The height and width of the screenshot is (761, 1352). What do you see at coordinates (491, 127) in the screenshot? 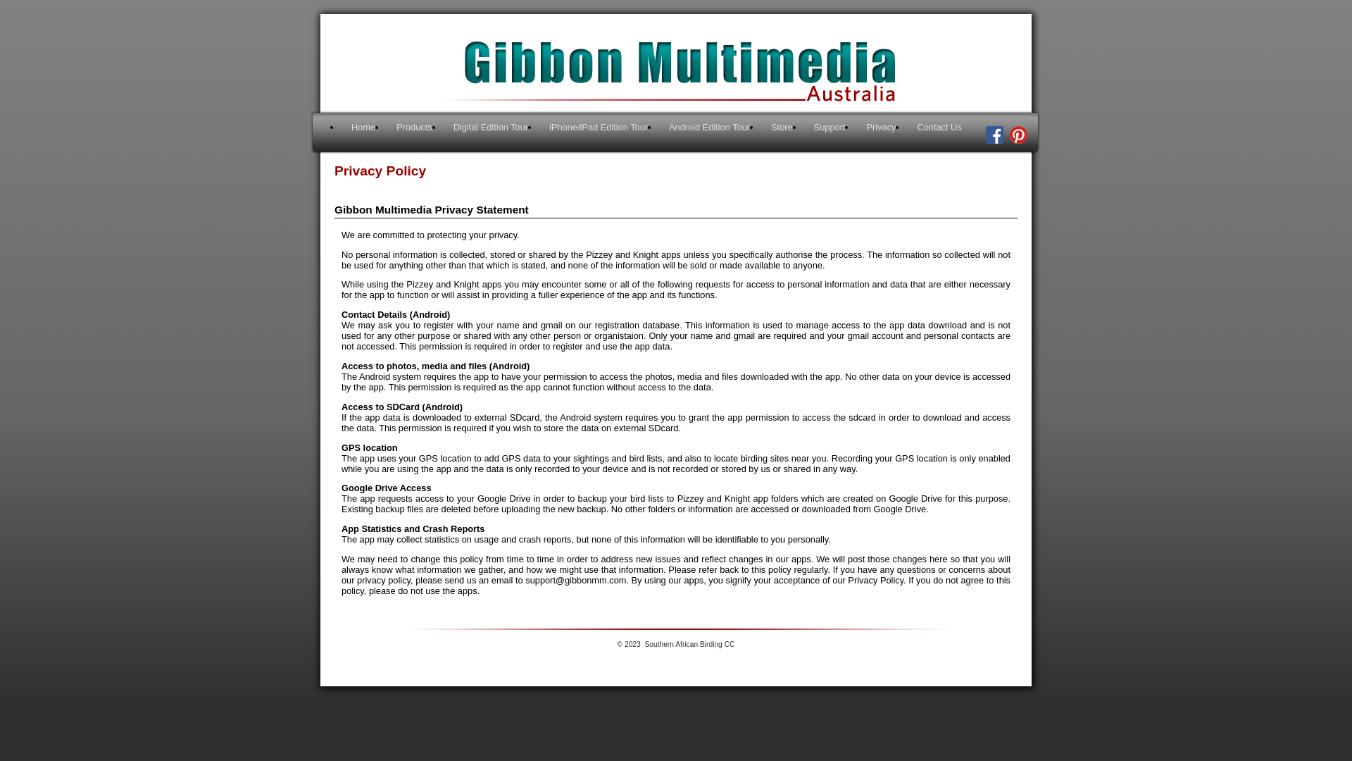
I see `Digital Edition Tour` at bounding box center [491, 127].